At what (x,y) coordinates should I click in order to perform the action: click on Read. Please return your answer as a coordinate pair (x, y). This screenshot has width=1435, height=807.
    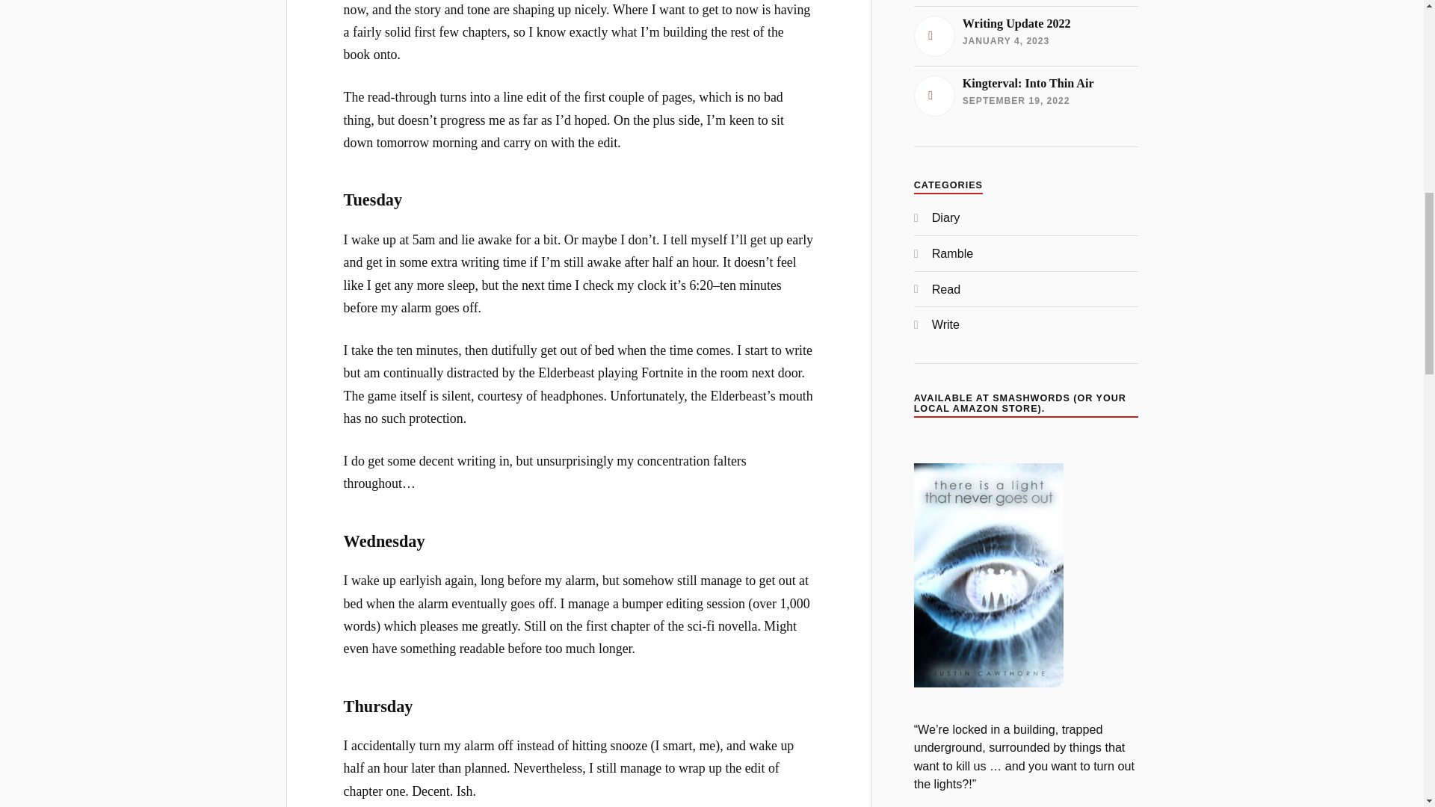
    Looking at the image, I should click on (952, 253).